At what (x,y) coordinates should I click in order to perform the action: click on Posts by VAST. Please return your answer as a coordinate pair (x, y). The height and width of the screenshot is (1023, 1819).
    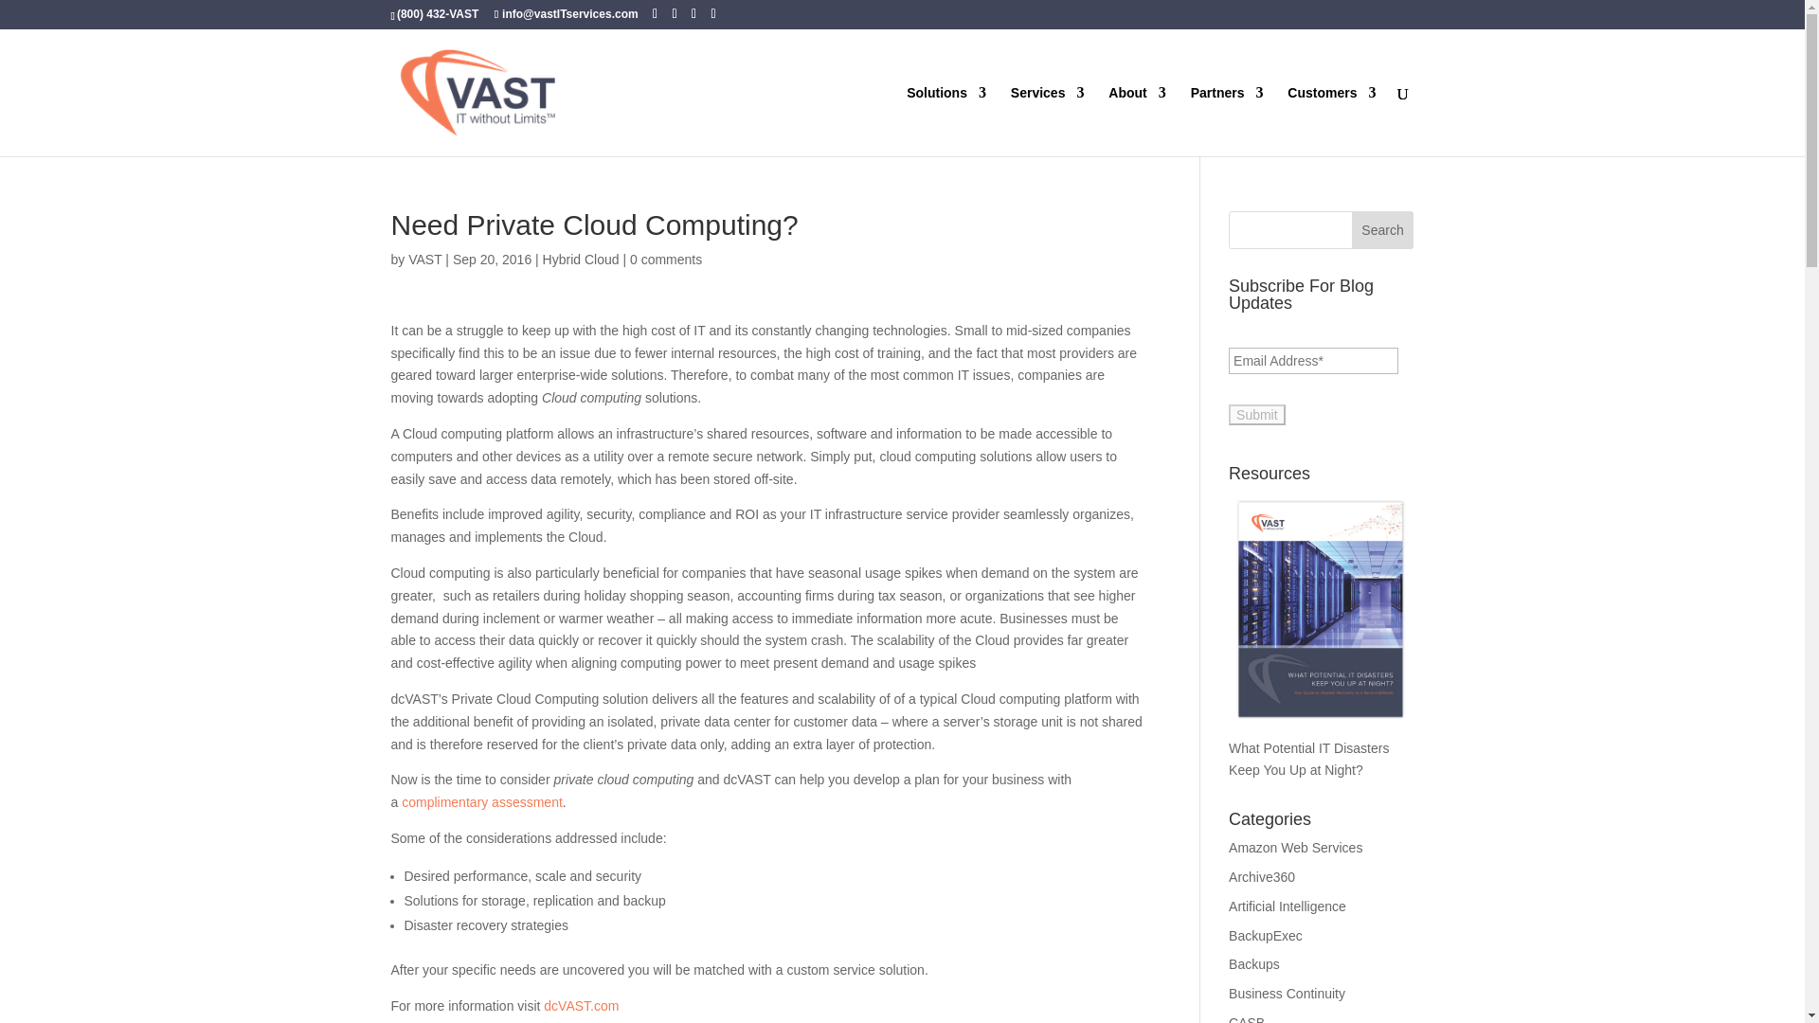
    Looking at the image, I should click on (424, 259).